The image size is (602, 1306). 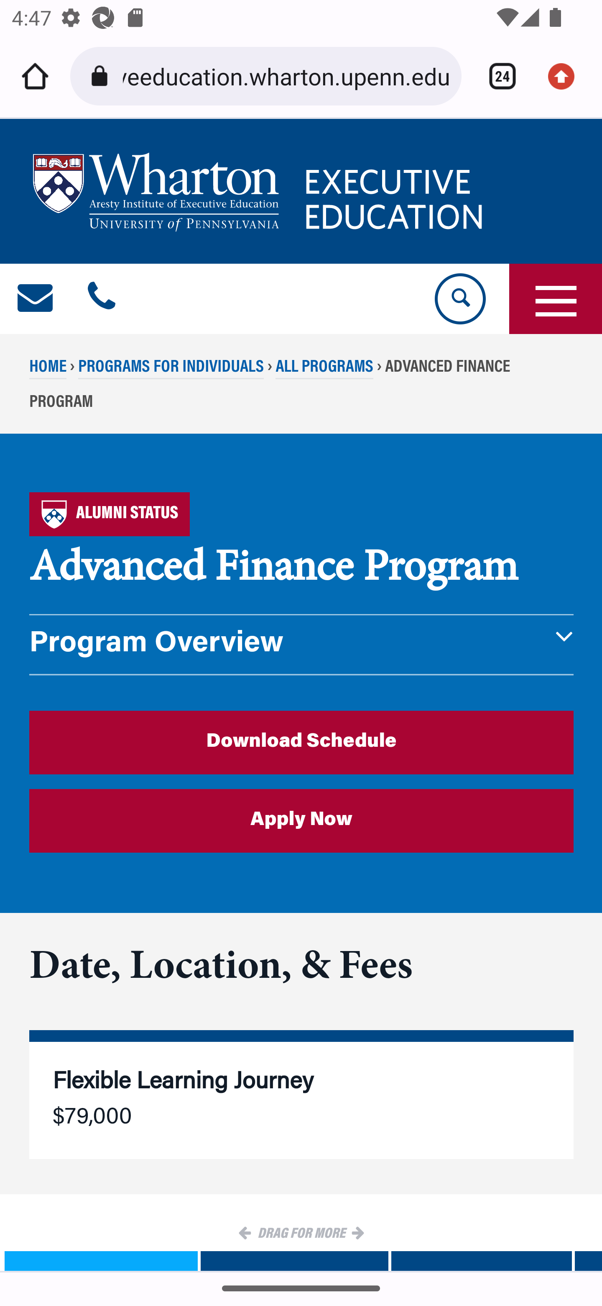 What do you see at coordinates (459, 299) in the screenshot?
I see ` Search Wharton ` at bounding box center [459, 299].